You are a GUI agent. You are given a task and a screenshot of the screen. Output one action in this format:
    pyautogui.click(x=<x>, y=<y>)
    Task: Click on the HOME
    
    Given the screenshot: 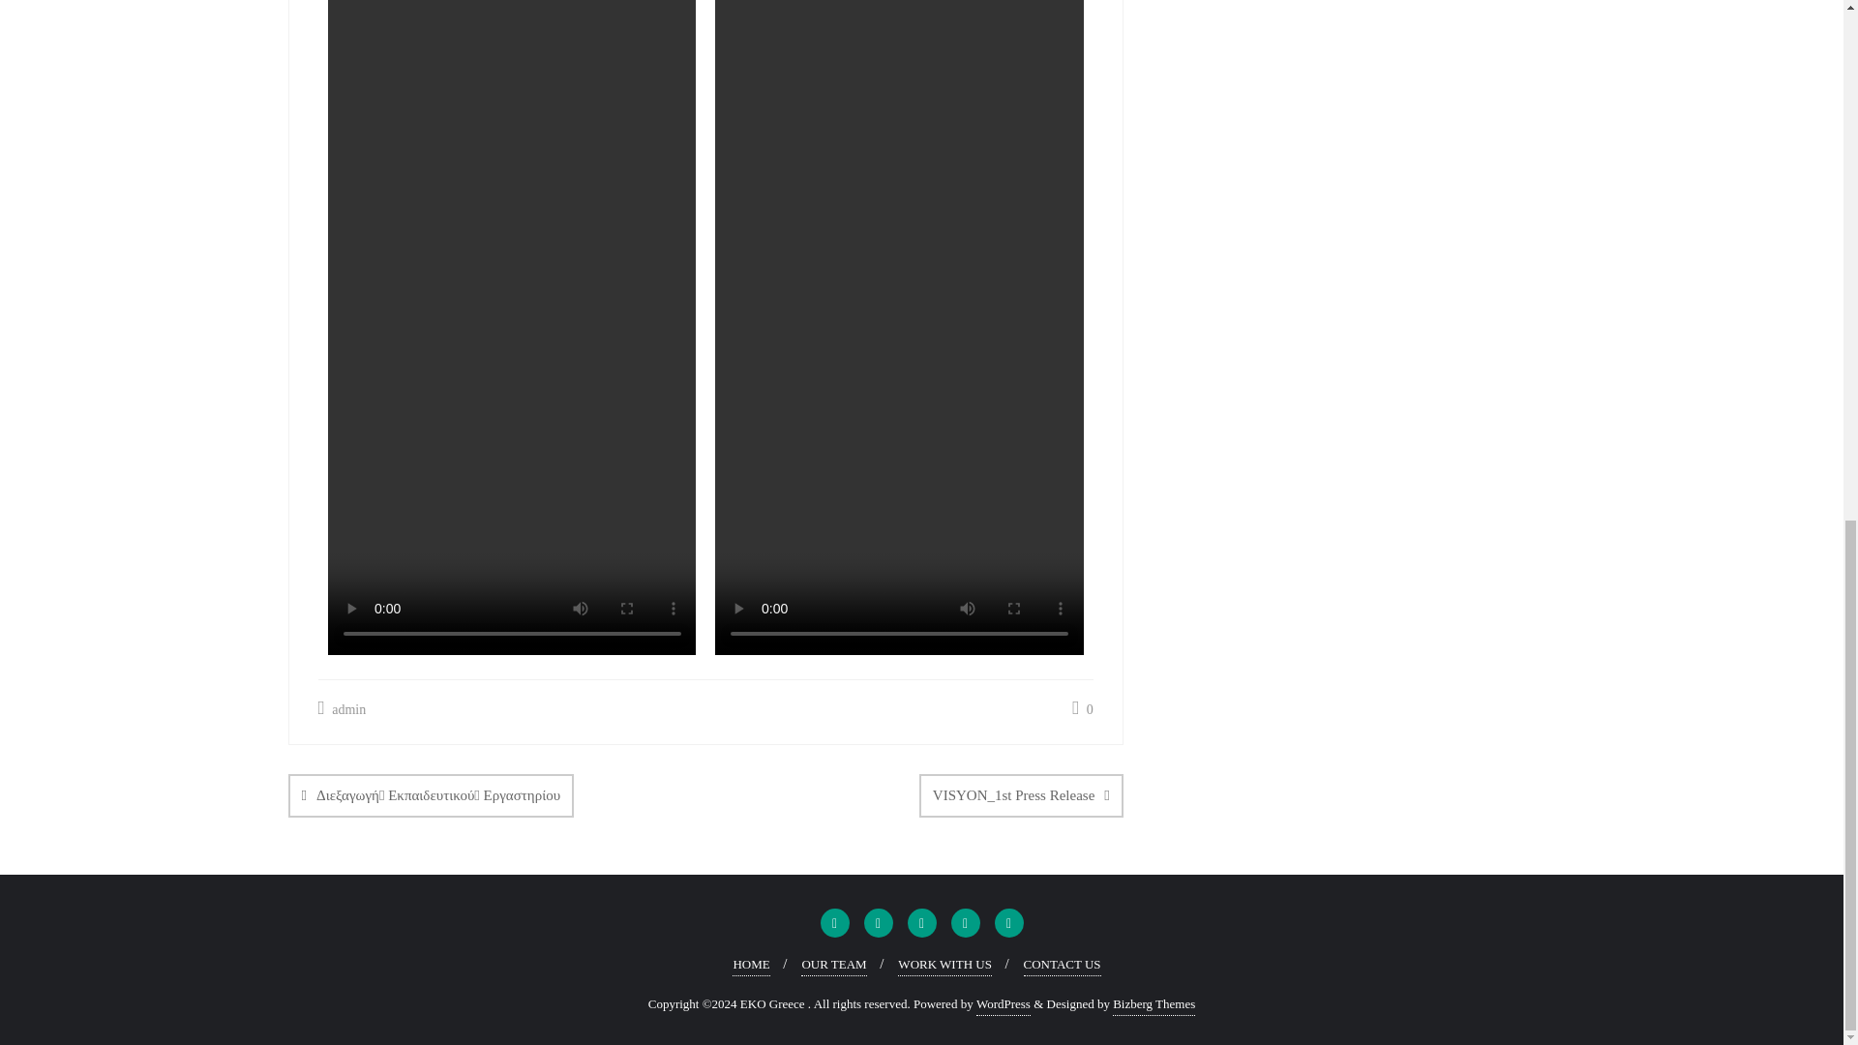 What is the action you would take?
    pyautogui.click(x=750, y=965)
    